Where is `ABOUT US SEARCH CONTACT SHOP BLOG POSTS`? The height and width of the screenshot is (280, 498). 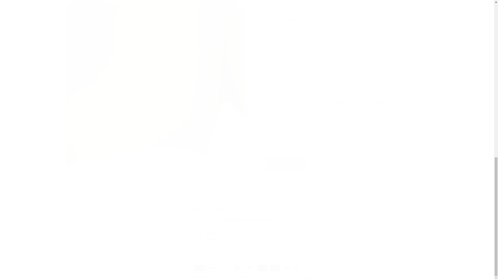 ABOUT US SEARCH CONTACT SHOP BLOG POSTS is located at coordinates (310, 20).